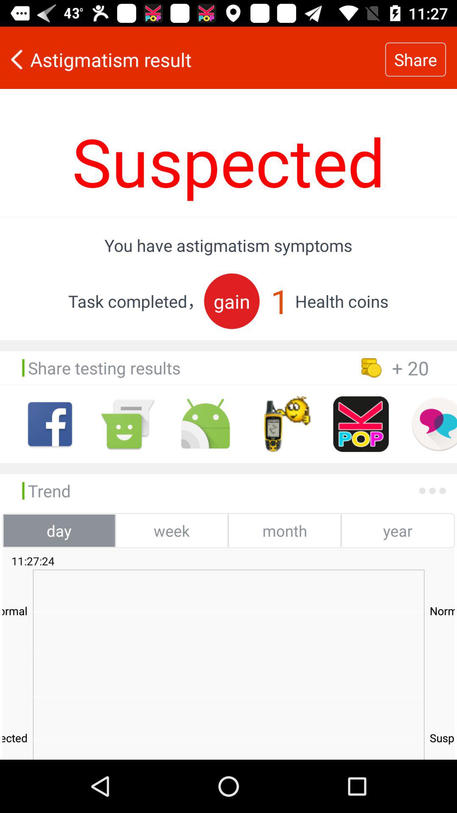 The image size is (457, 813). What do you see at coordinates (361, 424) in the screenshot?
I see `open kpop app` at bounding box center [361, 424].